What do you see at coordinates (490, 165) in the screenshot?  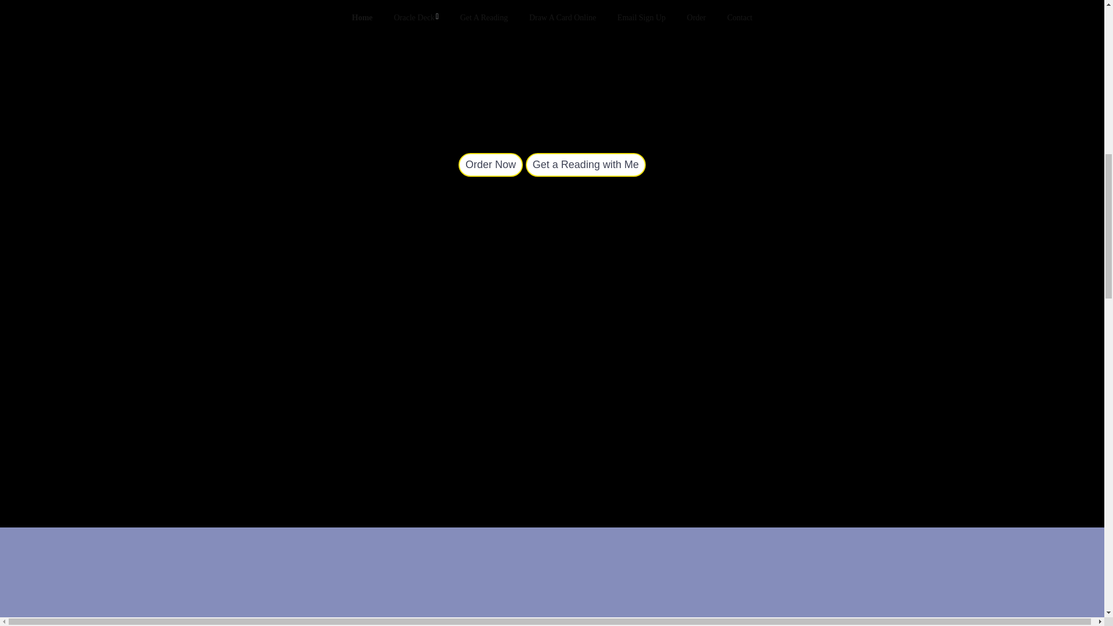 I see `Card Guide` at bounding box center [490, 165].